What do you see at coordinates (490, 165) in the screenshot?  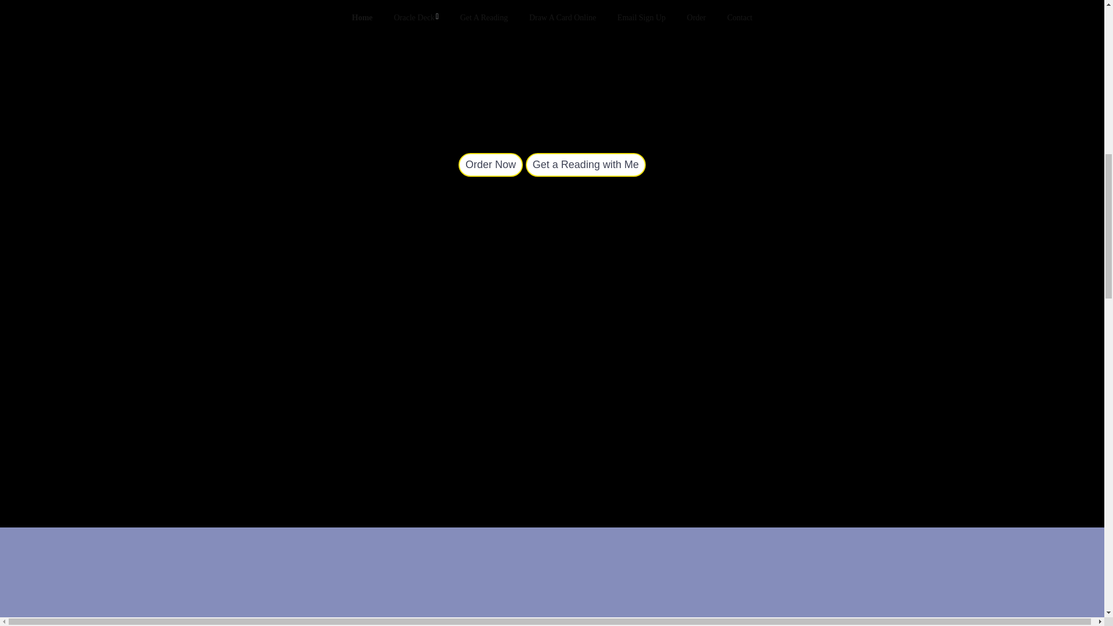 I see `Card Guide` at bounding box center [490, 165].